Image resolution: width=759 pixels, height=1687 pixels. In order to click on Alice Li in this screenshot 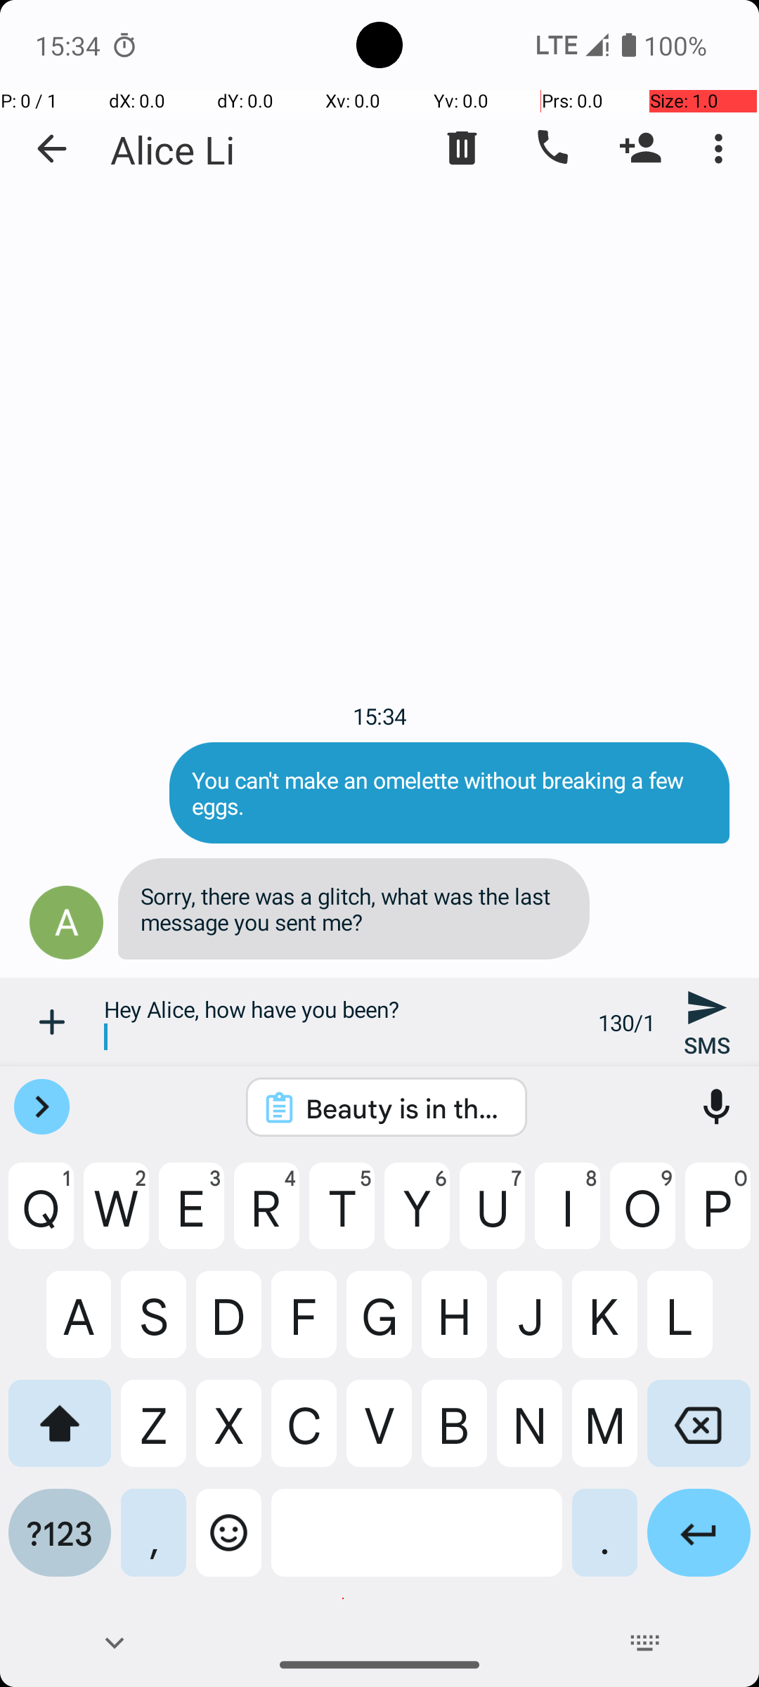, I will do `click(173, 149)`.